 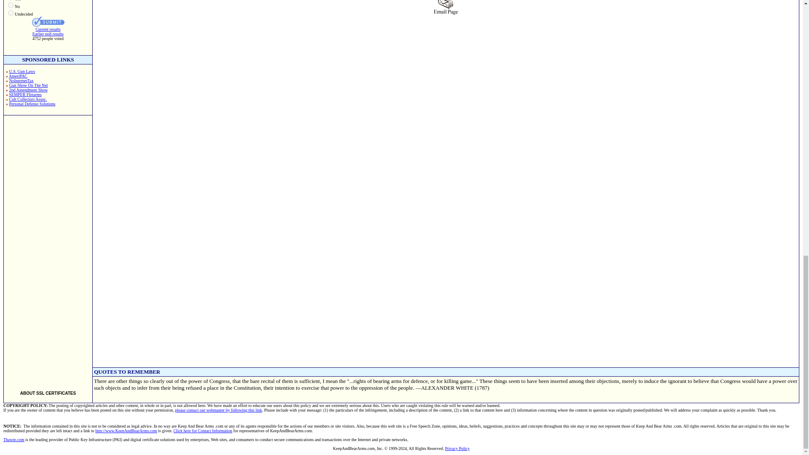 What do you see at coordinates (21, 80) in the screenshot?
I see `NoInternetTax` at bounding box center [21, 80].